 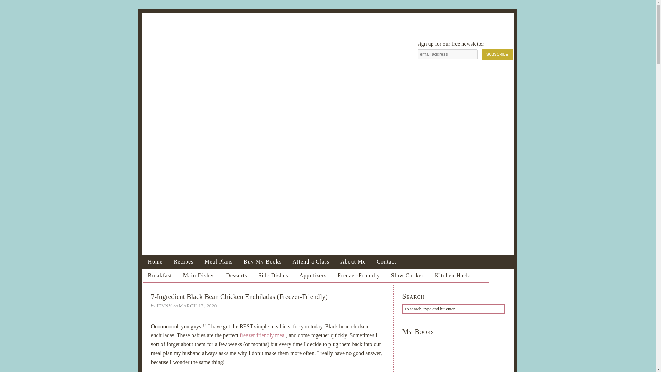 I want to click on Subscribe, so click(x=497, y=54).